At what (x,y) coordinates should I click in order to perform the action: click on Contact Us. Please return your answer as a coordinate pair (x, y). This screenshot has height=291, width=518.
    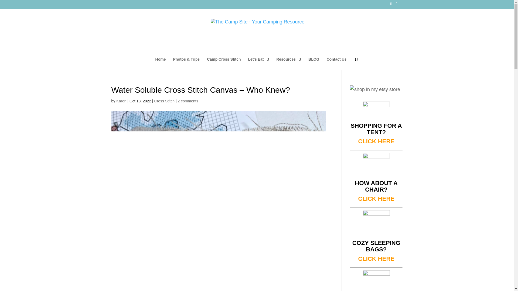
    Looking at the image, I should click on (336, 63).